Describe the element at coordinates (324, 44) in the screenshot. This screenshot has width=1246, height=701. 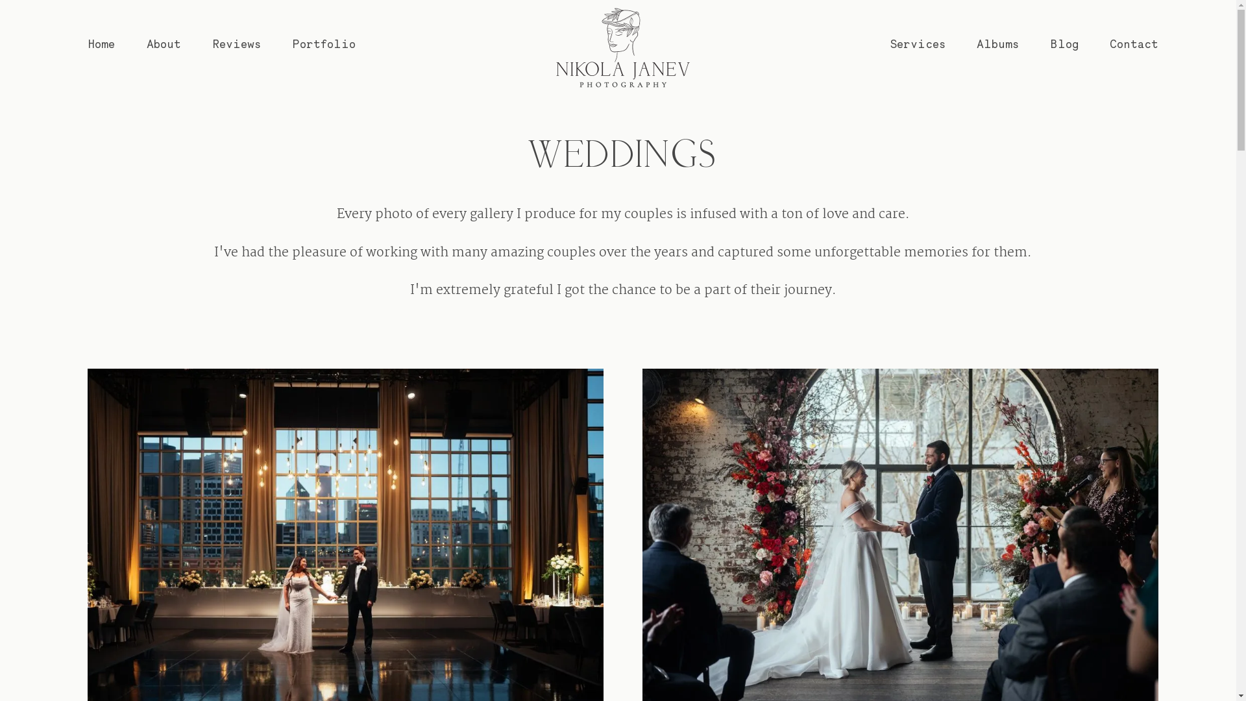
I see `Portfolio` at that location.